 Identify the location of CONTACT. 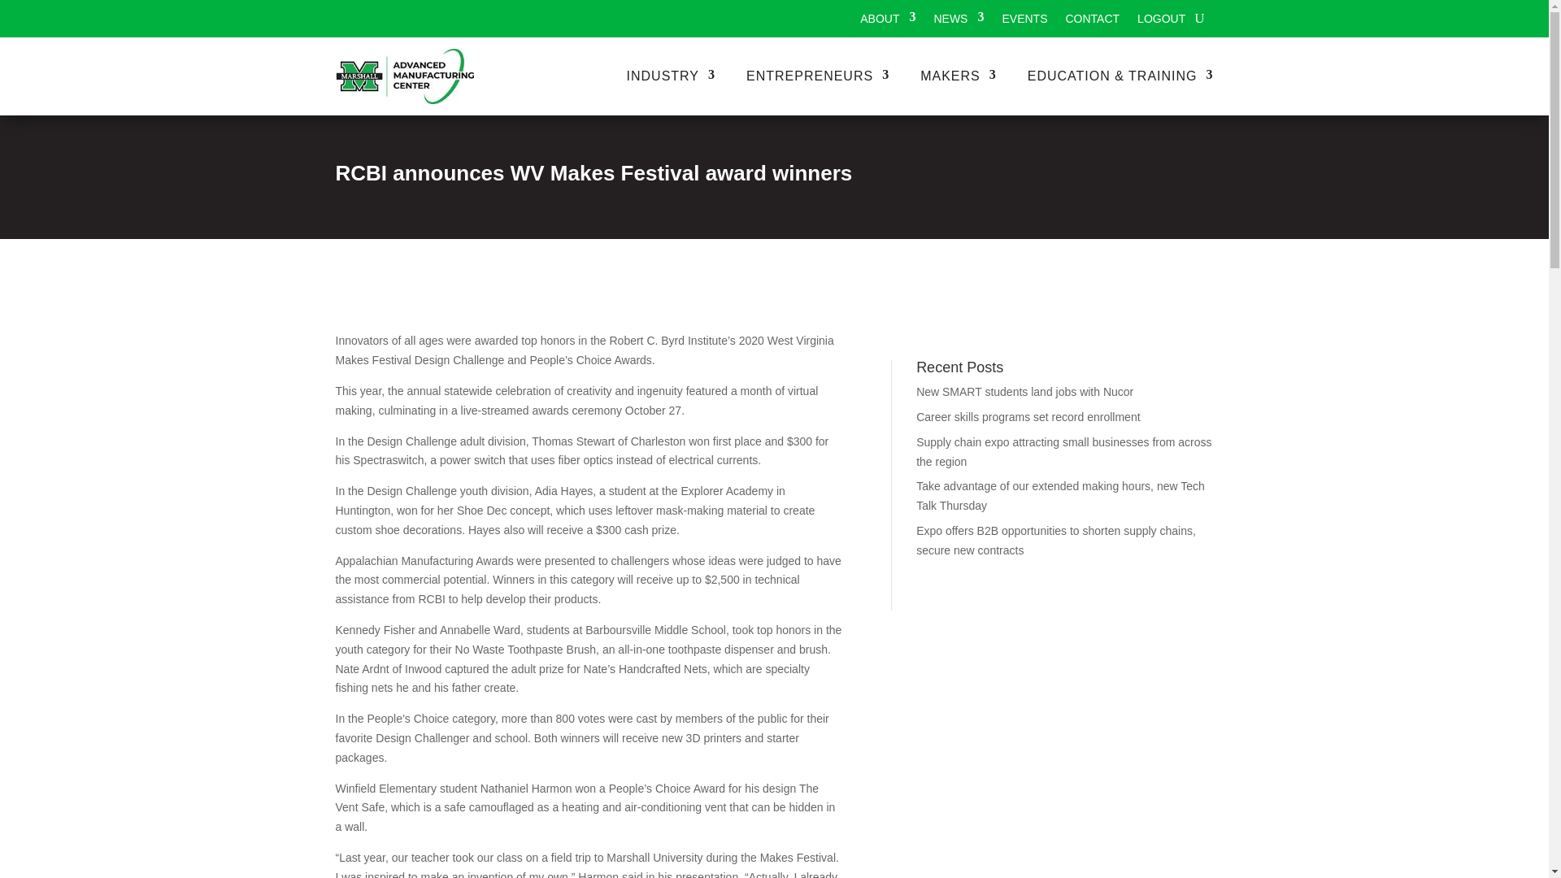
(1091, 21).